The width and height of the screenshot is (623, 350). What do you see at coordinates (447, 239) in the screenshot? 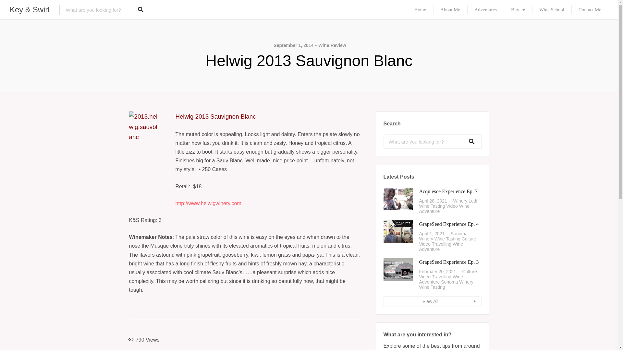
I see `Wine Tasting` at bounding box center [447, 239].